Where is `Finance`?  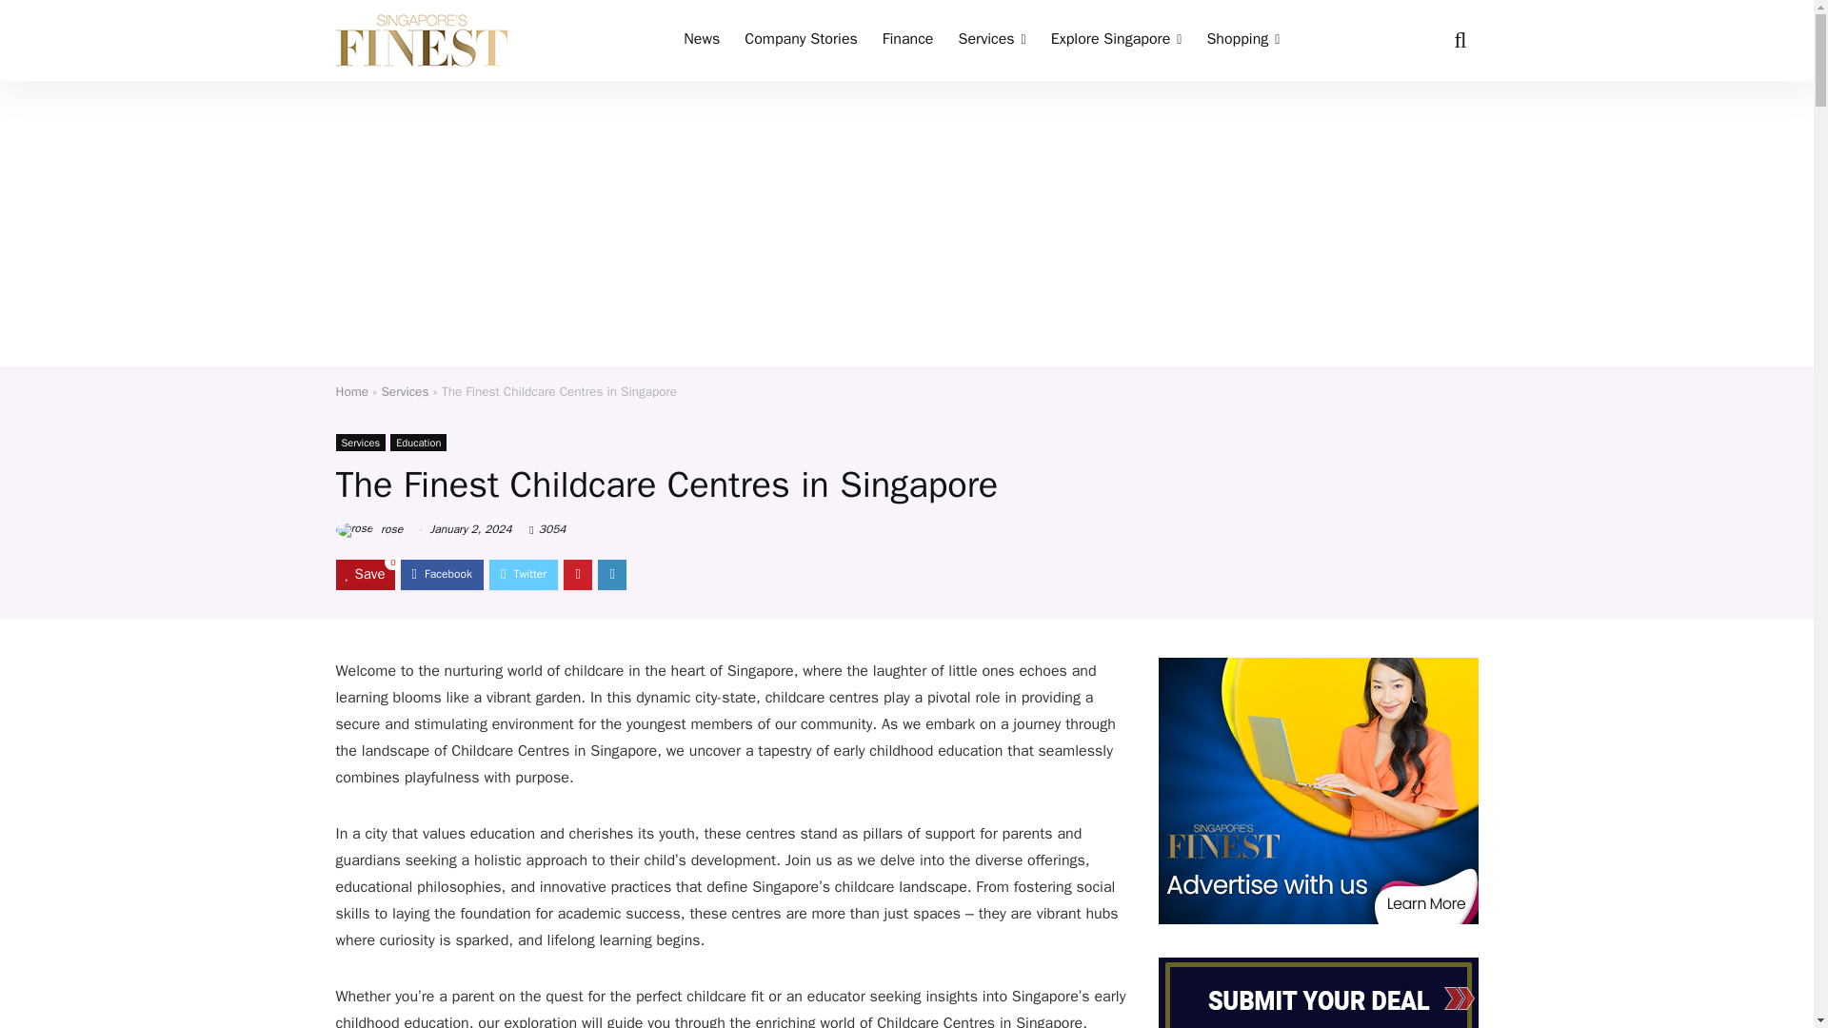 Finance is located at coordinates (908, 40).